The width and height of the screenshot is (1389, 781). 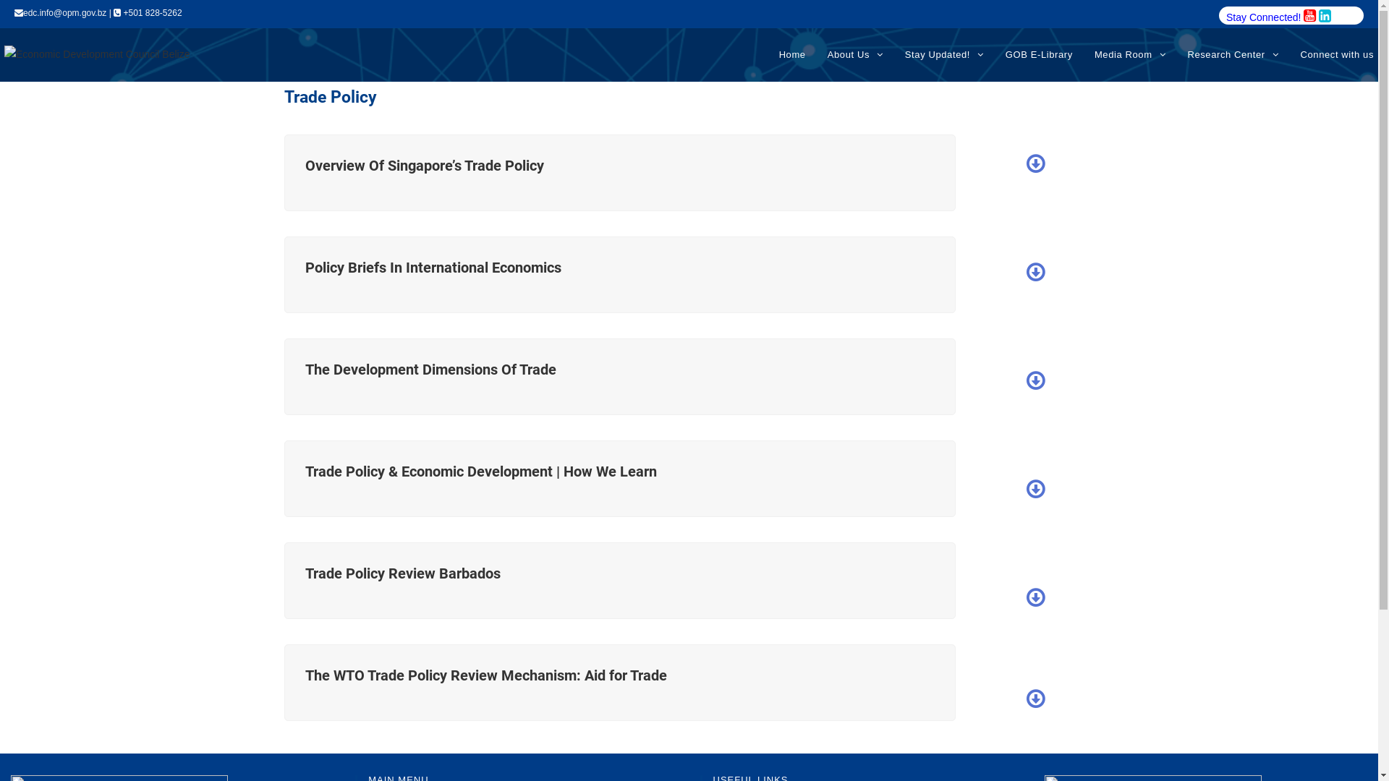 What do you see at coordinates (945, 55) in the screenshot?
I see `Stay Updated!` at bounding box center [945, 55].